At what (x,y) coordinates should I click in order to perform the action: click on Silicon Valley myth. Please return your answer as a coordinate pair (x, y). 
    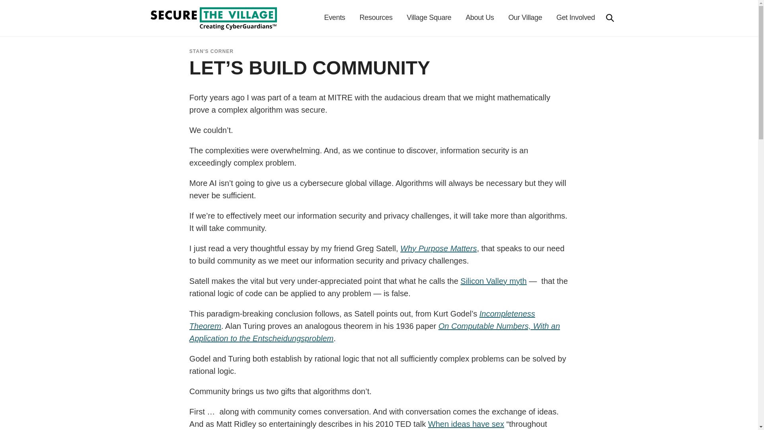
    Looking at the image, I should click on (493, 281).